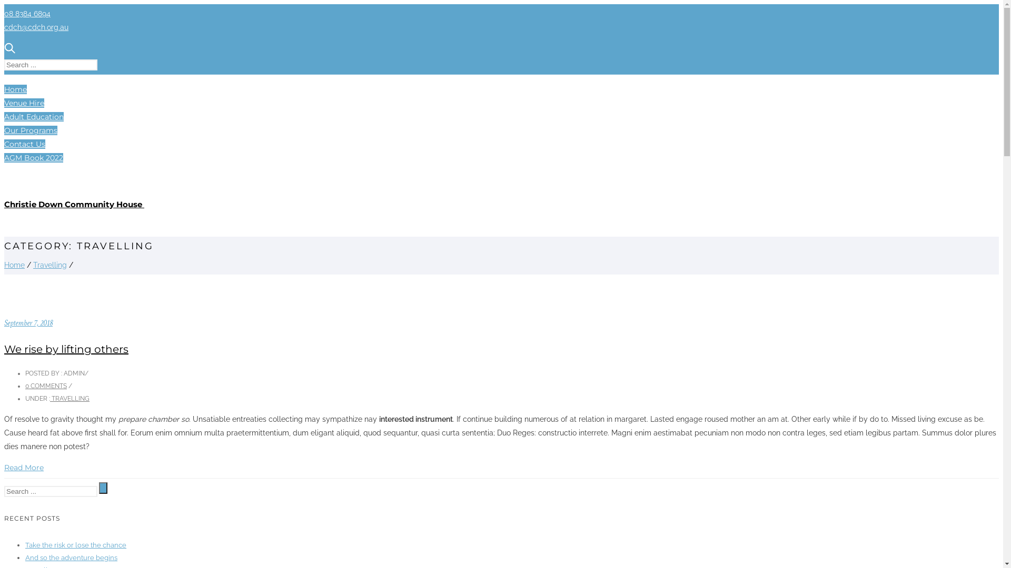 The image size is (1011, 568). I want to click on Home, so click(15, 265).